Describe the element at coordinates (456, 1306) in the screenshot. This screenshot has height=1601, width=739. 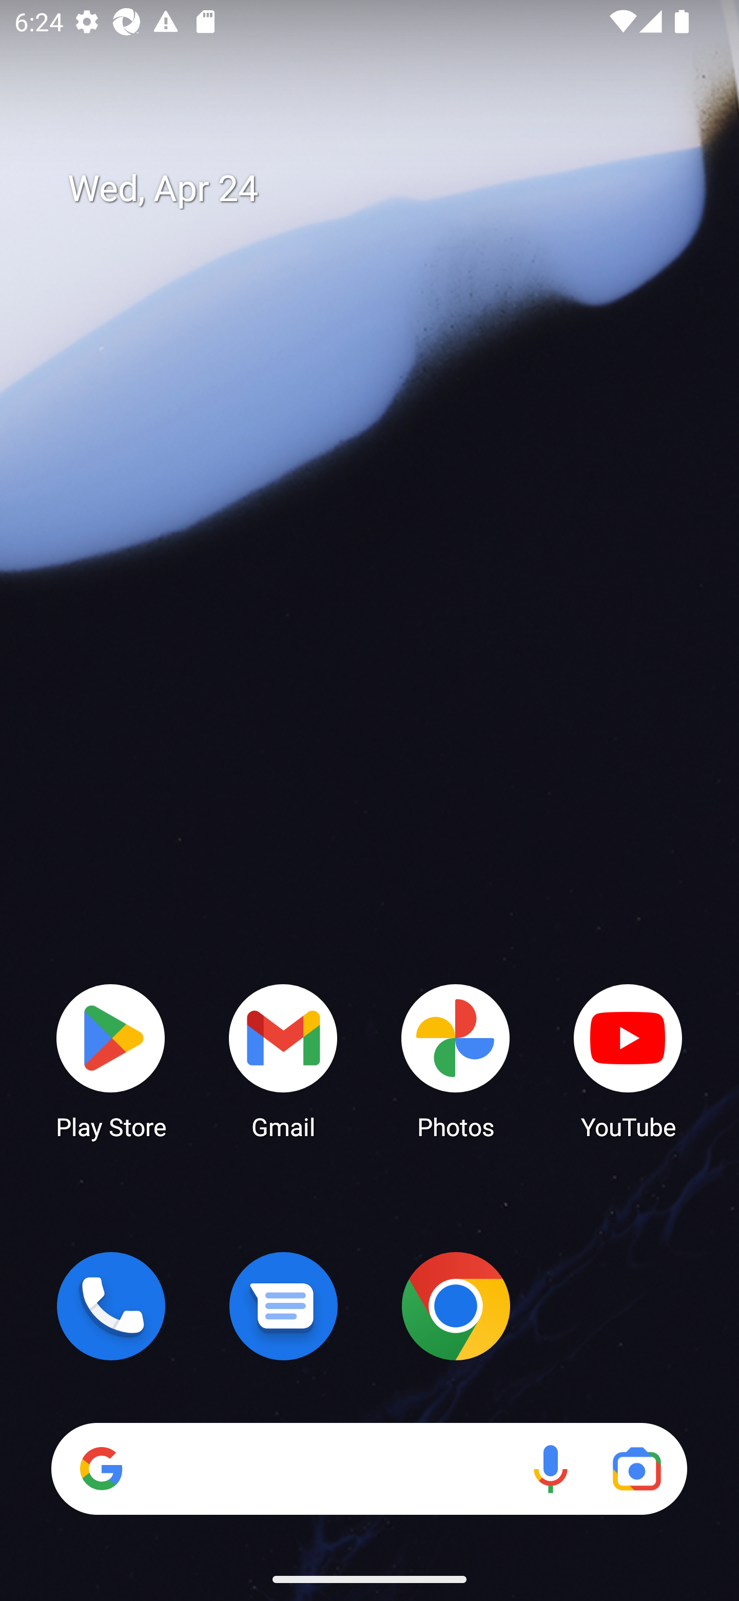
I see `Chrome` at that location.